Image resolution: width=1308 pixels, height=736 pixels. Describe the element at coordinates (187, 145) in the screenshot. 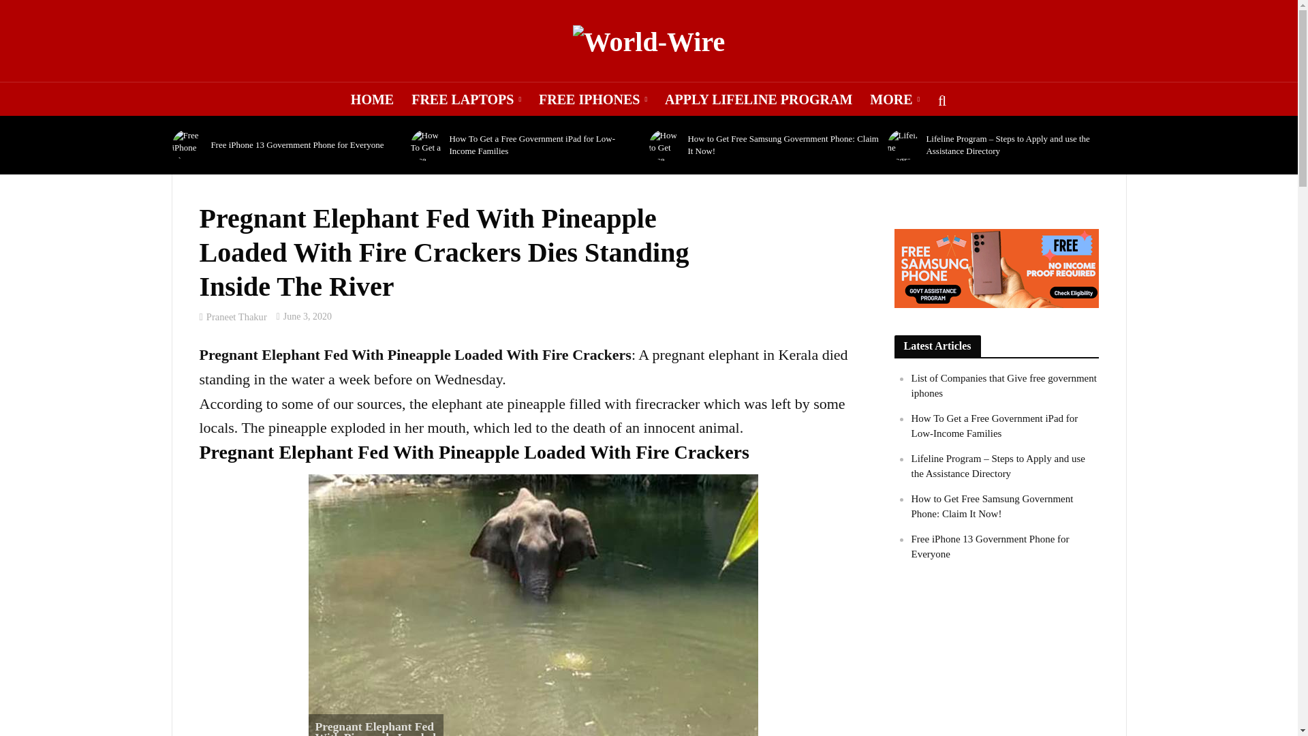

I see `Free iPhone 13 Government Phone for Everyone` at that location.